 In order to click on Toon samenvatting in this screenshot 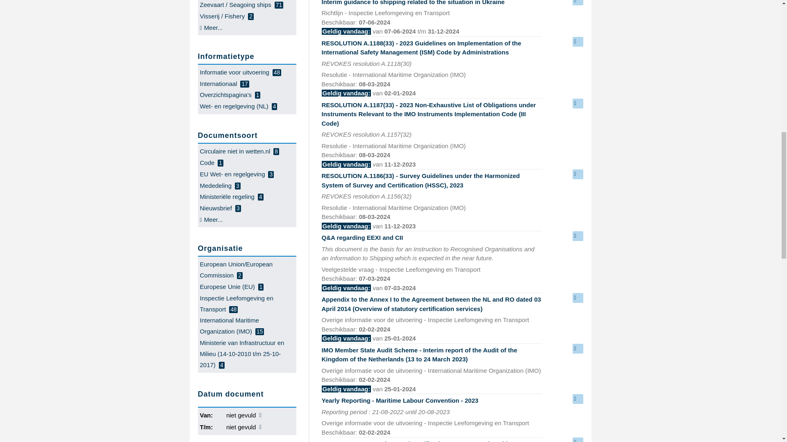, I will do `click(577, 236)`.